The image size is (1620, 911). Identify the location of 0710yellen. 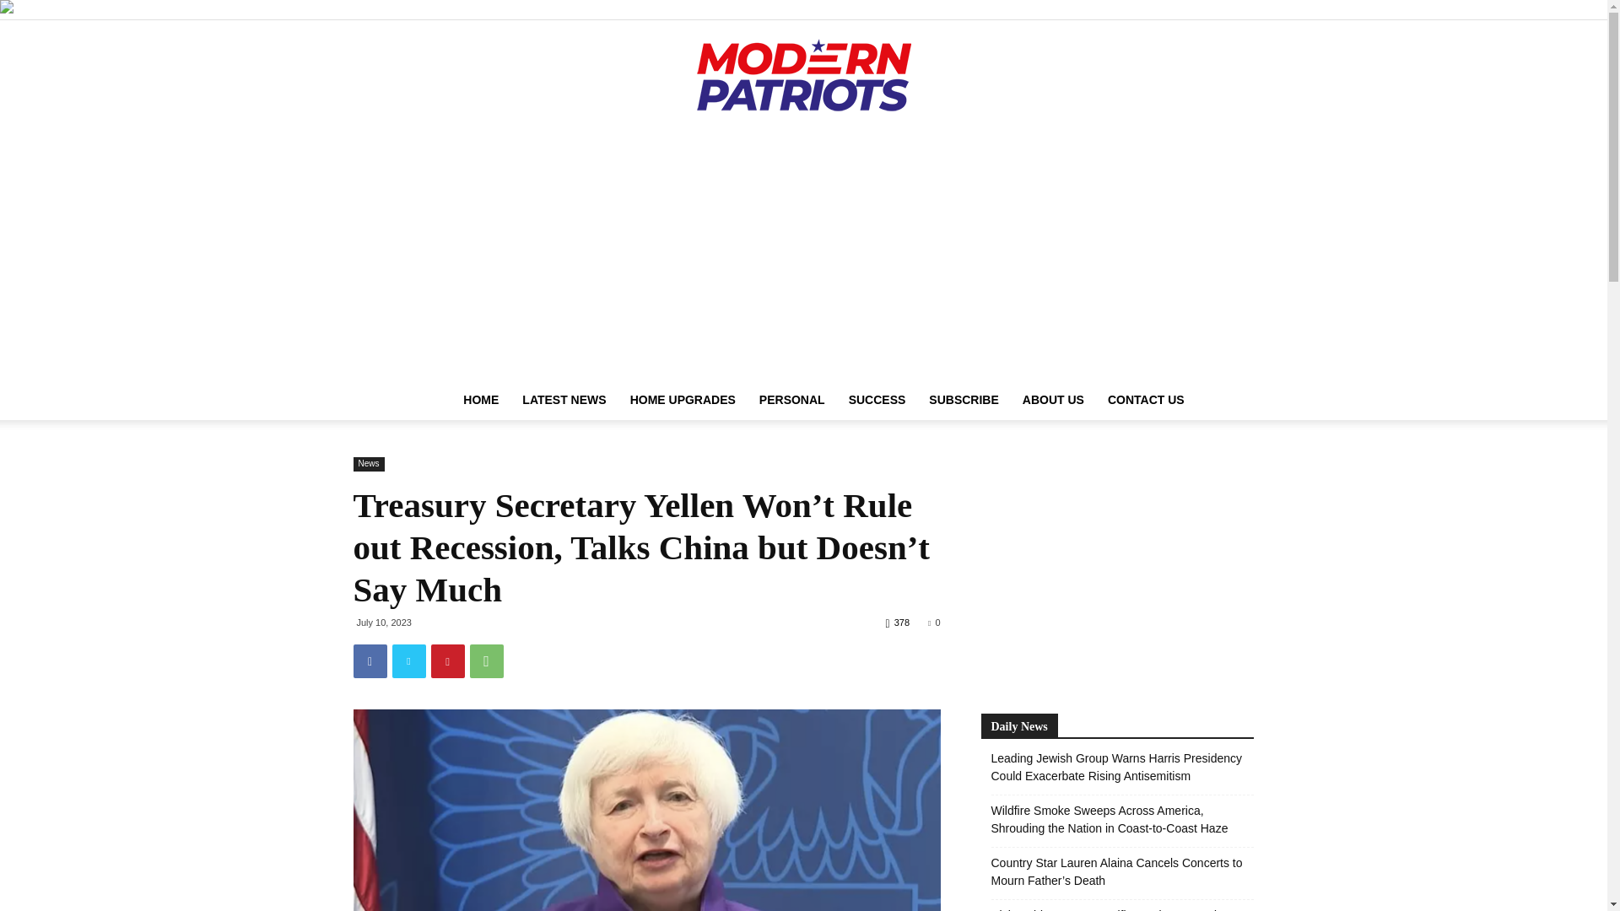
(646, 810).